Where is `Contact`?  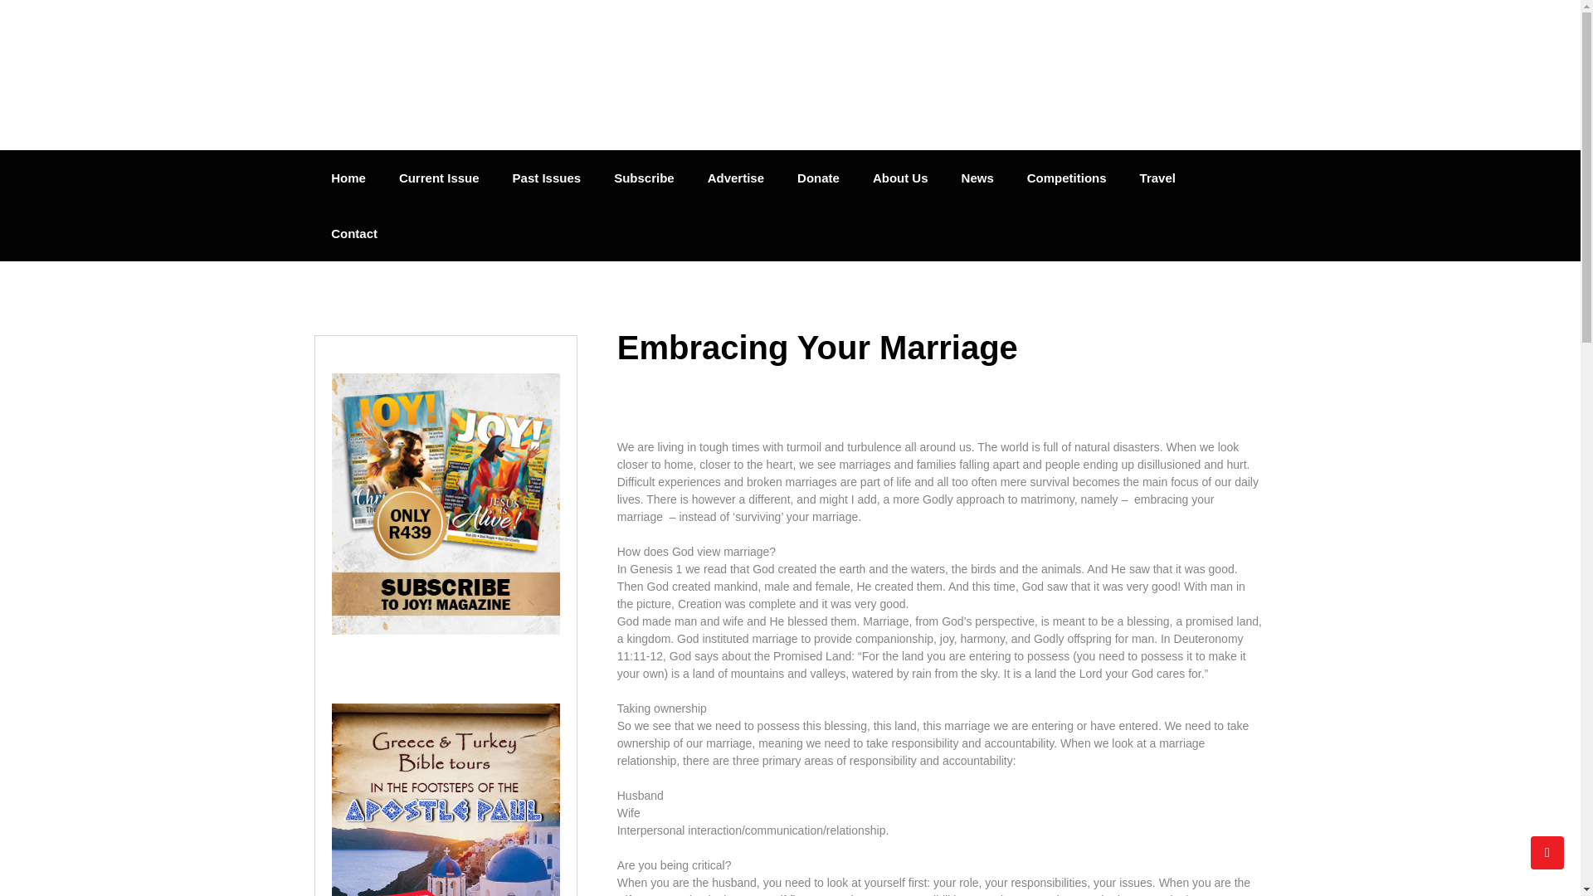 Contact is located at coordinates (353, 234).